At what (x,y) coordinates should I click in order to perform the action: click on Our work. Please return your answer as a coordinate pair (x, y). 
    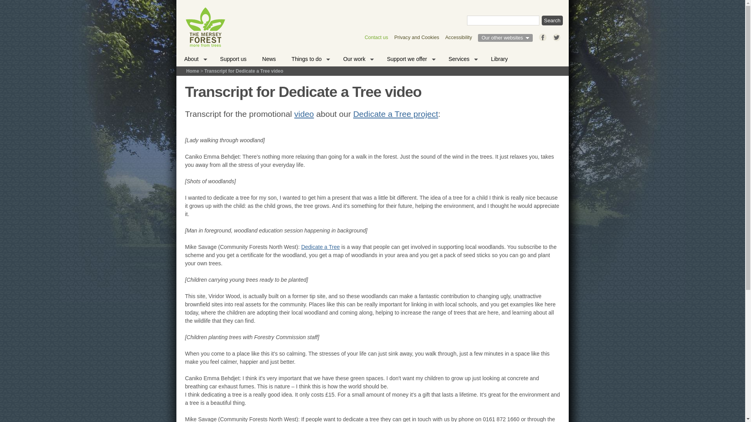
    Looking at the image, I should click on (357, 59).